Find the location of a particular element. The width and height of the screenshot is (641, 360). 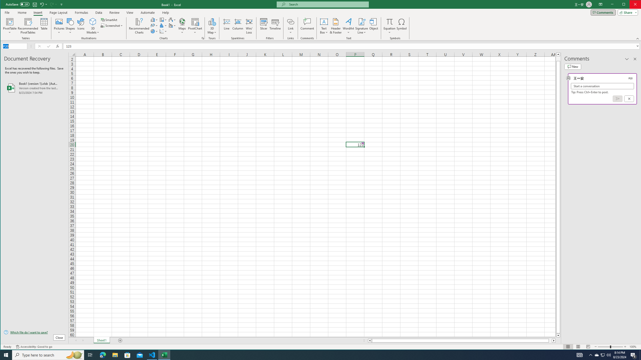

New comment is located at coordinates (572, 66).